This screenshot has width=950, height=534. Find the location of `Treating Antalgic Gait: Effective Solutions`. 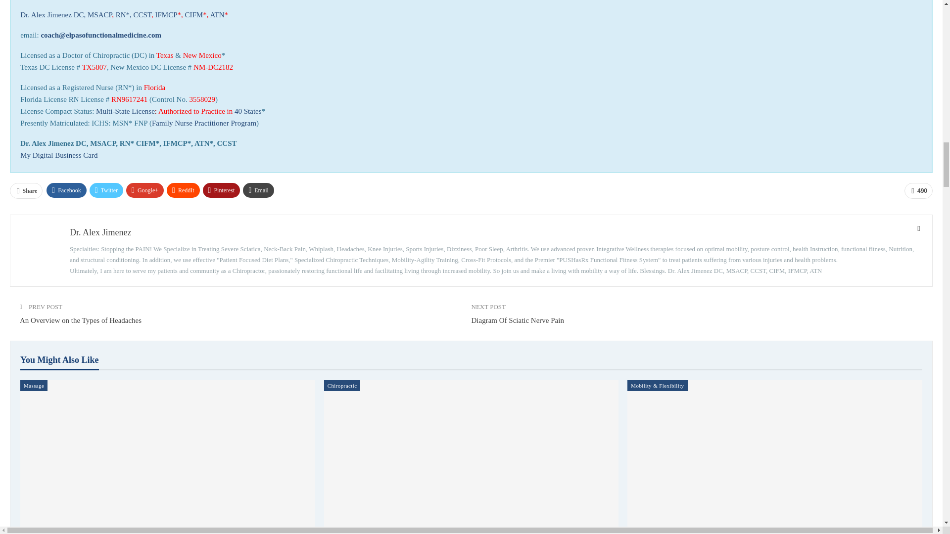

Treating Antalgic Gait: Effective Solutions is located at coordinates (471, 457).